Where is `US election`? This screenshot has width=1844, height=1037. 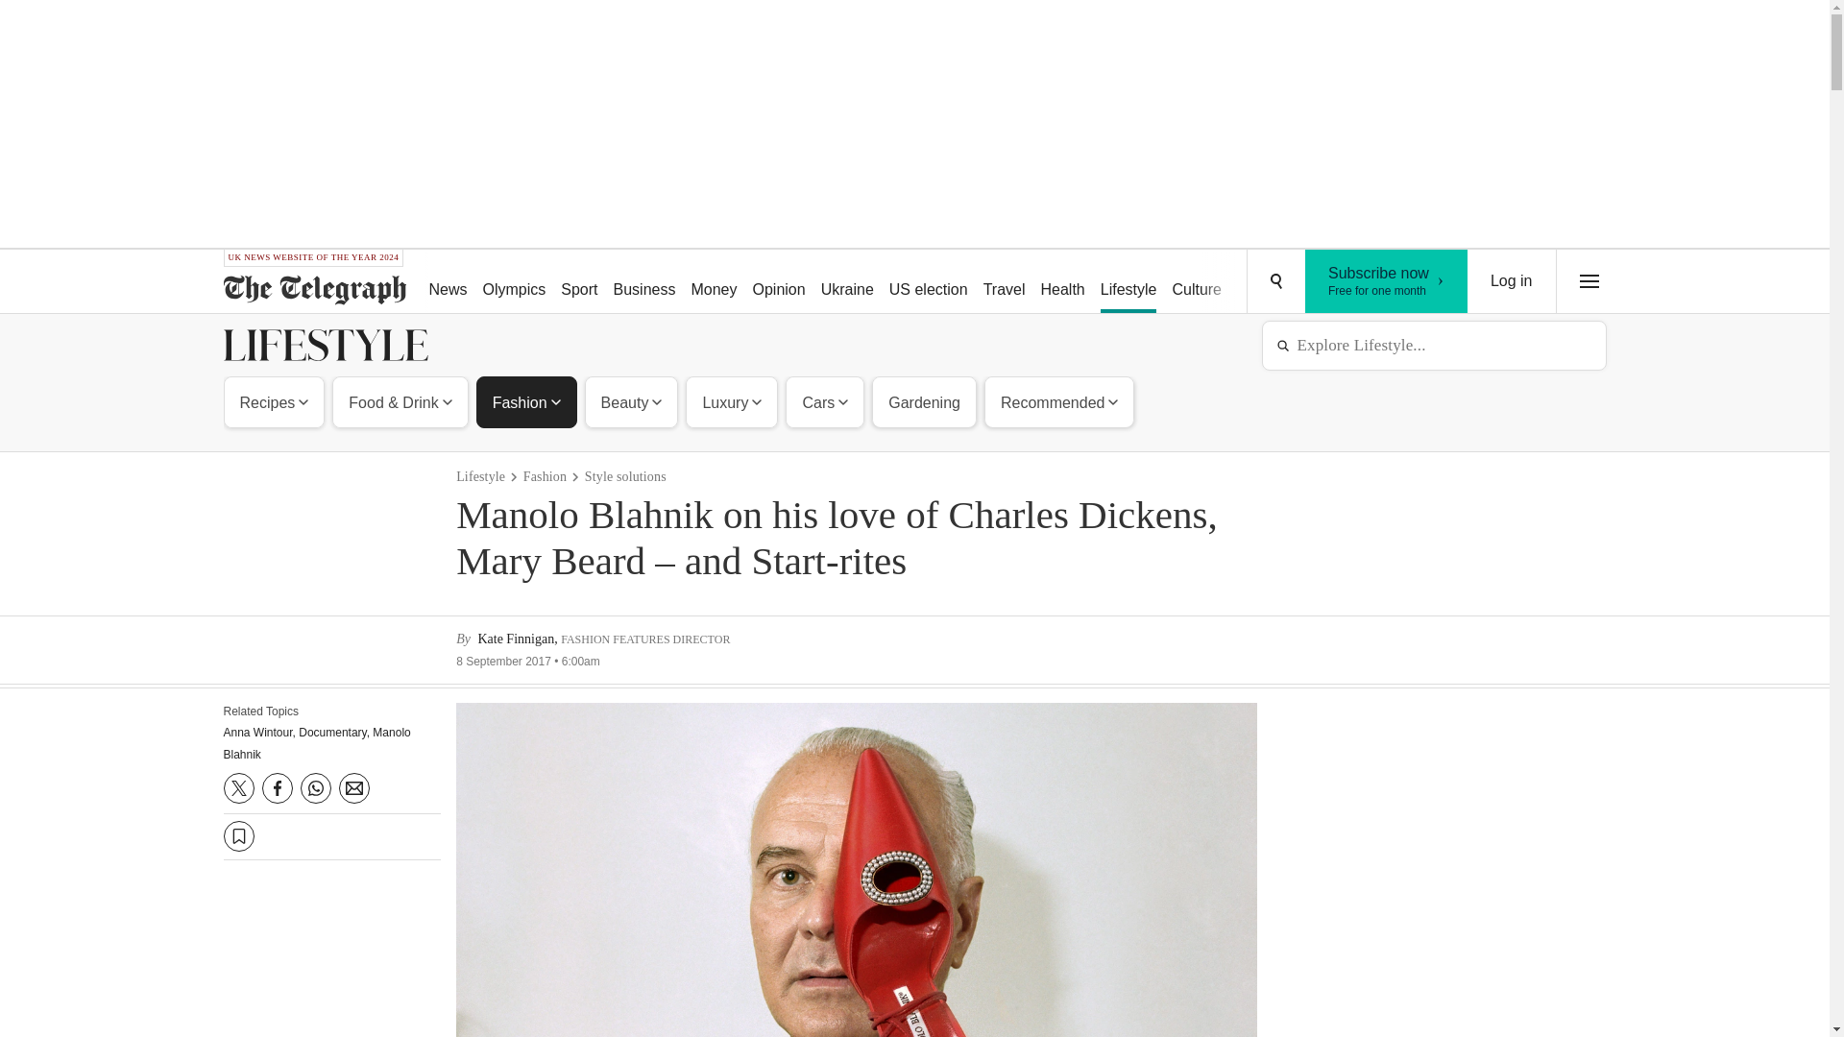
US election is located at coordinates (713, 282).